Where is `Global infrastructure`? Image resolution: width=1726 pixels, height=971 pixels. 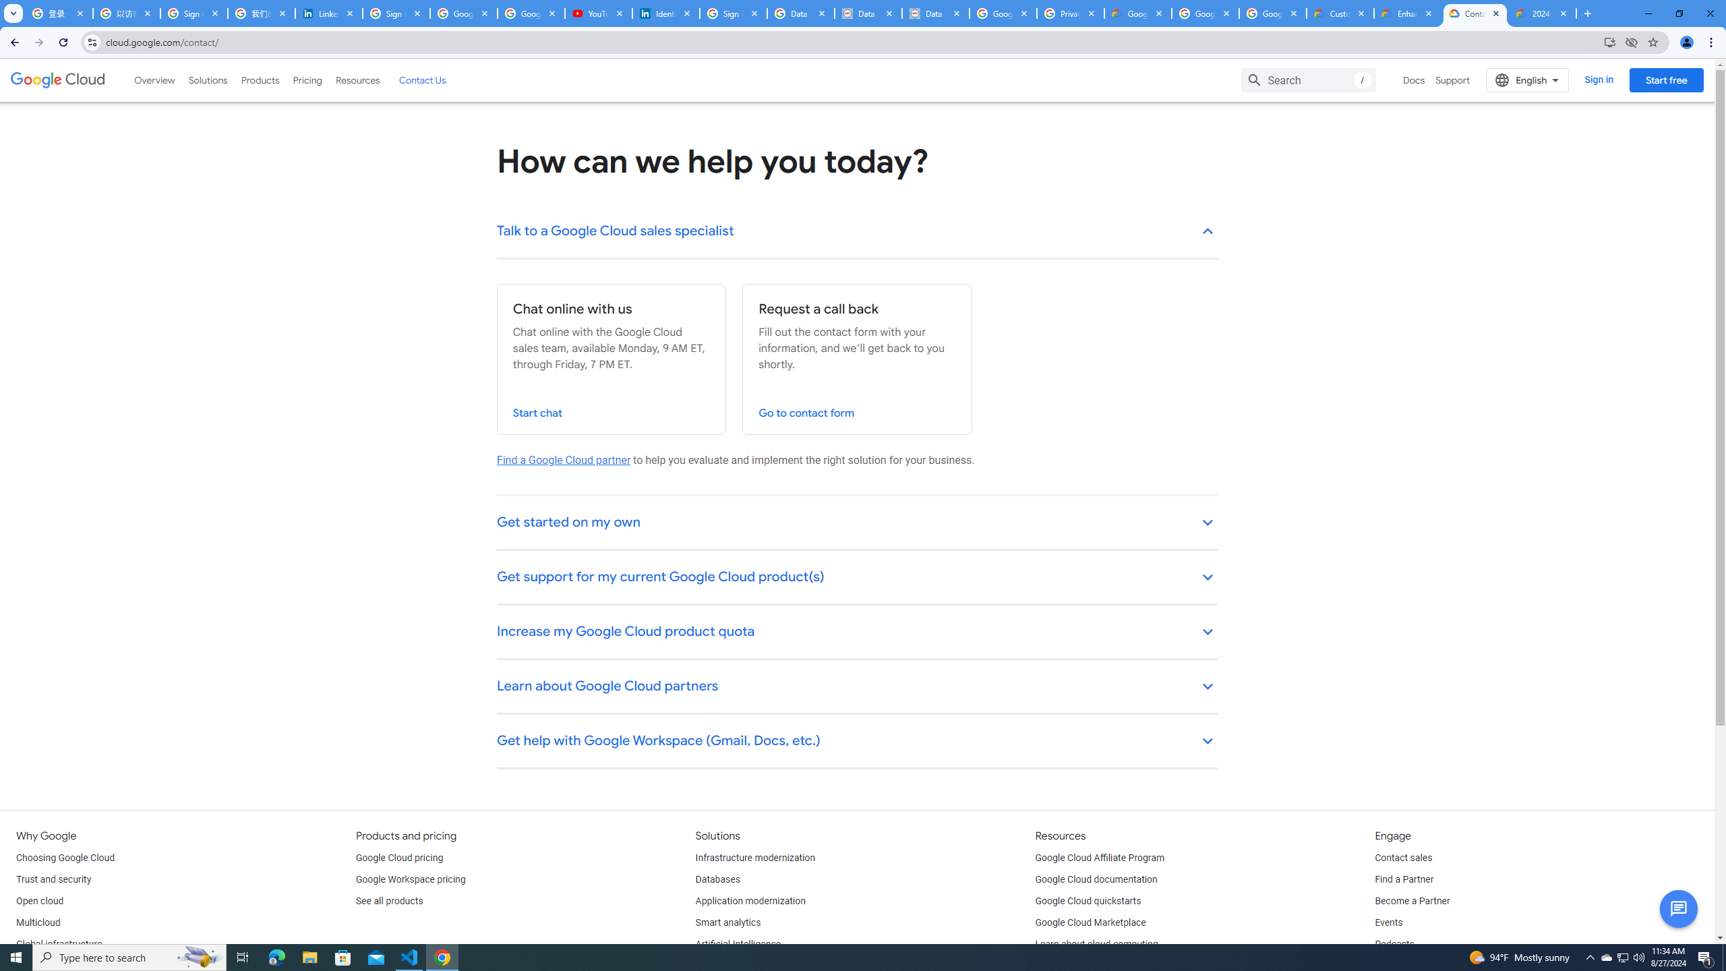 Global infrastructure is located at coordinates (59, 944).